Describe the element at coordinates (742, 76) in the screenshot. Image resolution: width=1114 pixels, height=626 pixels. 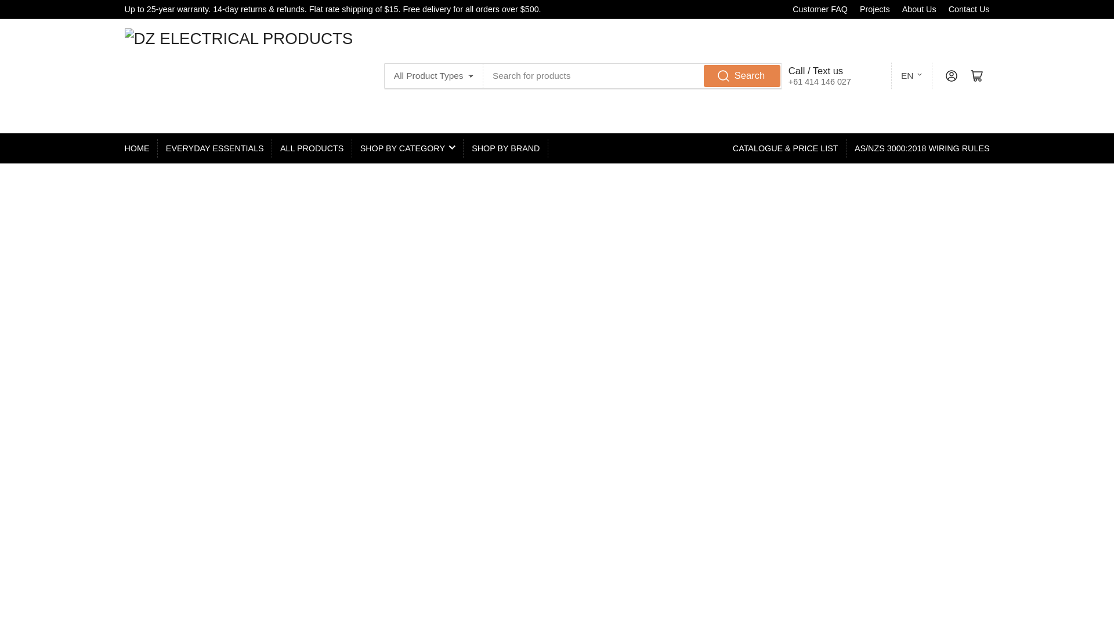
I see `Search` at that location.